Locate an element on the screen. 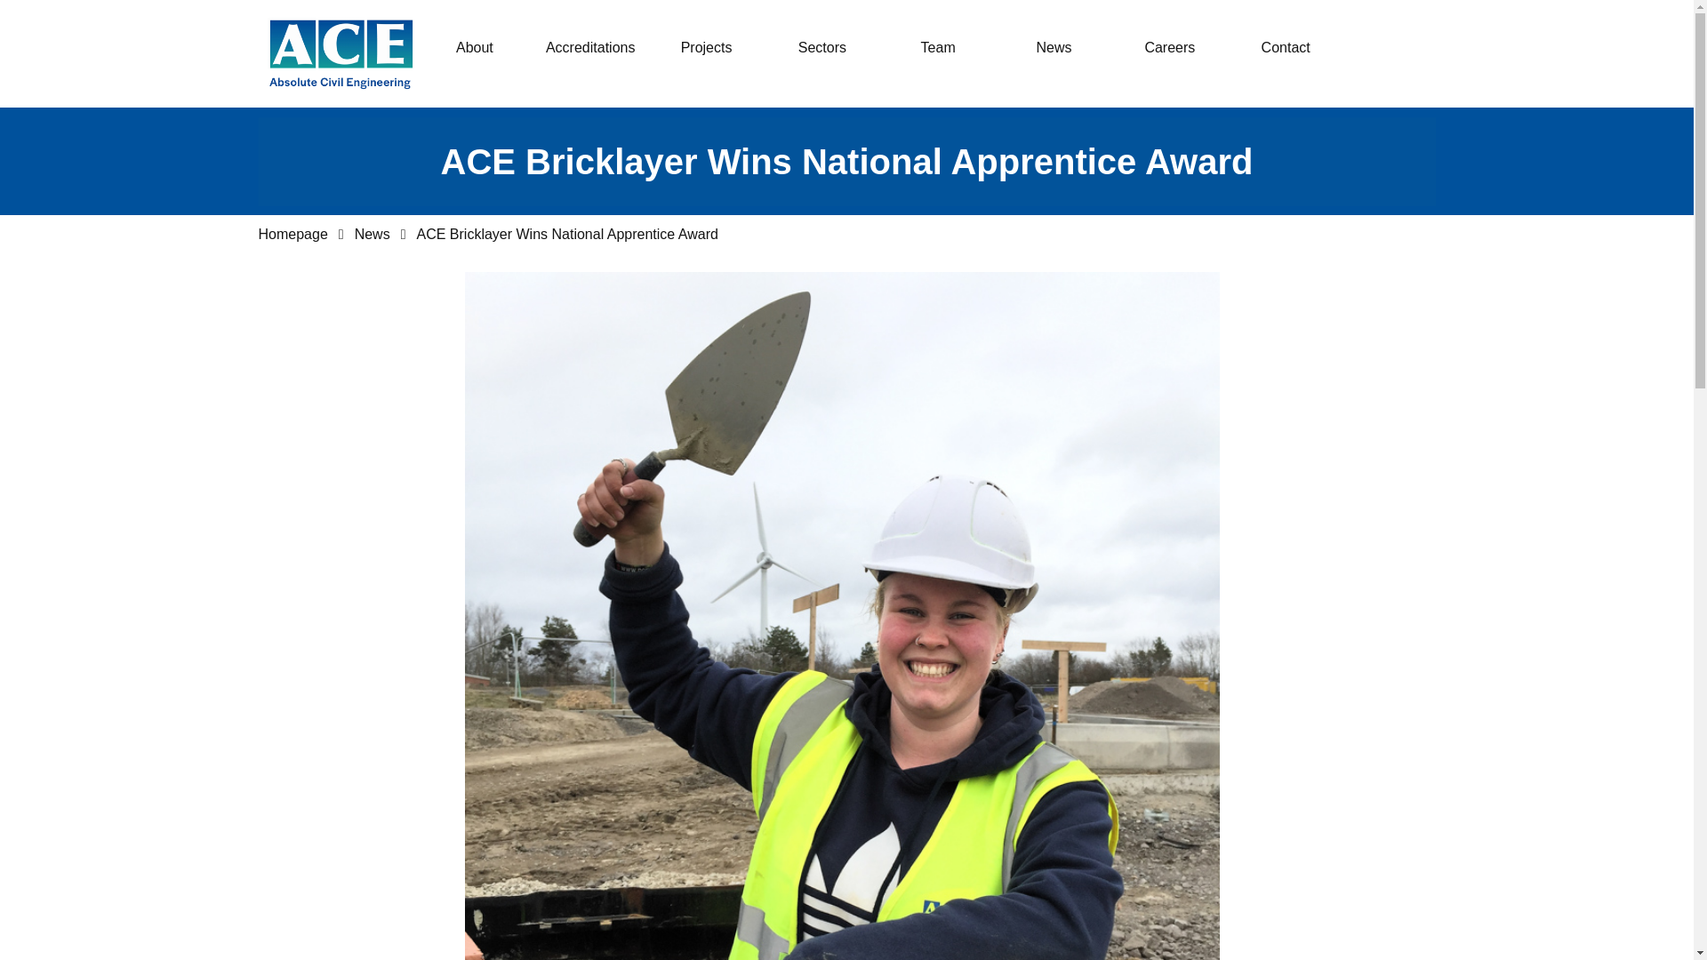 The width and height of the screenshot is (1707, 960). Careers is located at coordinates (1169, 48).